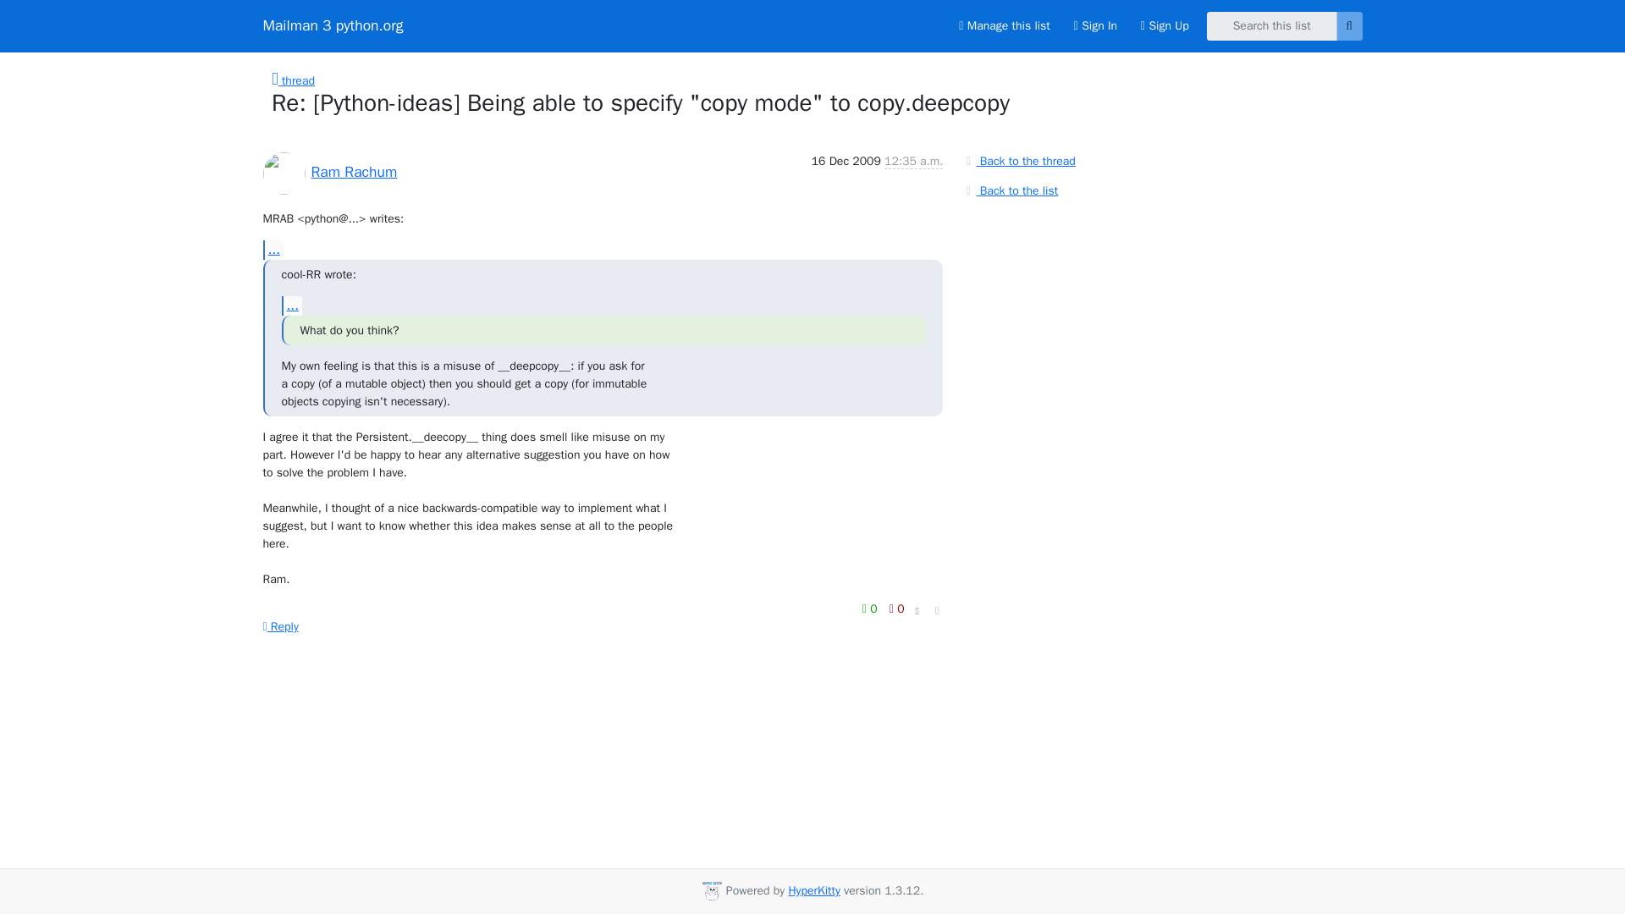 Image resolution: width=1625 pixels, height=914 pixels. I want to click on You must be logged-in to vote., so click(872, 609).